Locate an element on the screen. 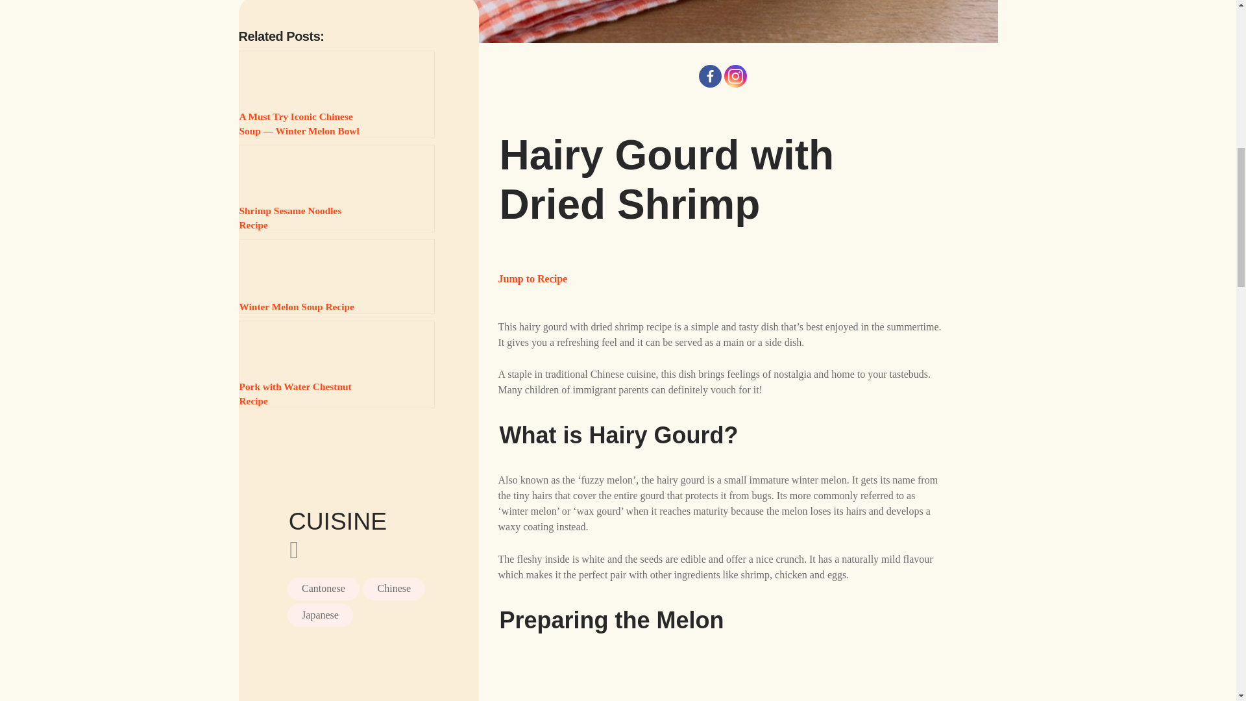 This screenshot has width=1246, height=701. Pork with Water Chestnut Recipe is located at coordinates (337, 363).